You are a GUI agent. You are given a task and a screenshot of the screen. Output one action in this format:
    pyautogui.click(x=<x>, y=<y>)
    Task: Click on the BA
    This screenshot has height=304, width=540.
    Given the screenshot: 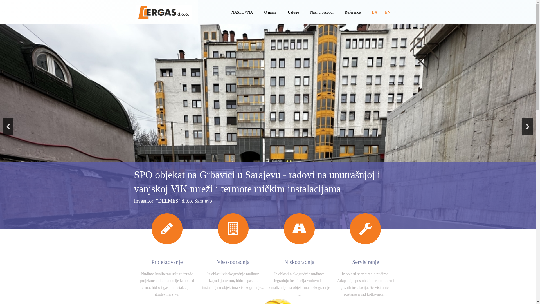 What is the action you would take?
    pyautogui.click(x=375, y=12)
    